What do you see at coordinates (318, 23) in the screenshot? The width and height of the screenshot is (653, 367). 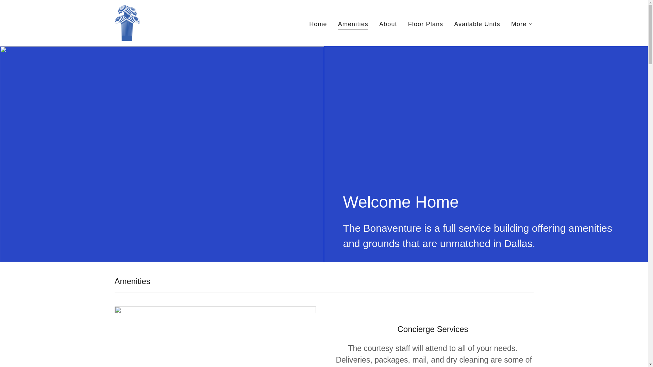 I see `Home` at bounding box center [318, 23].